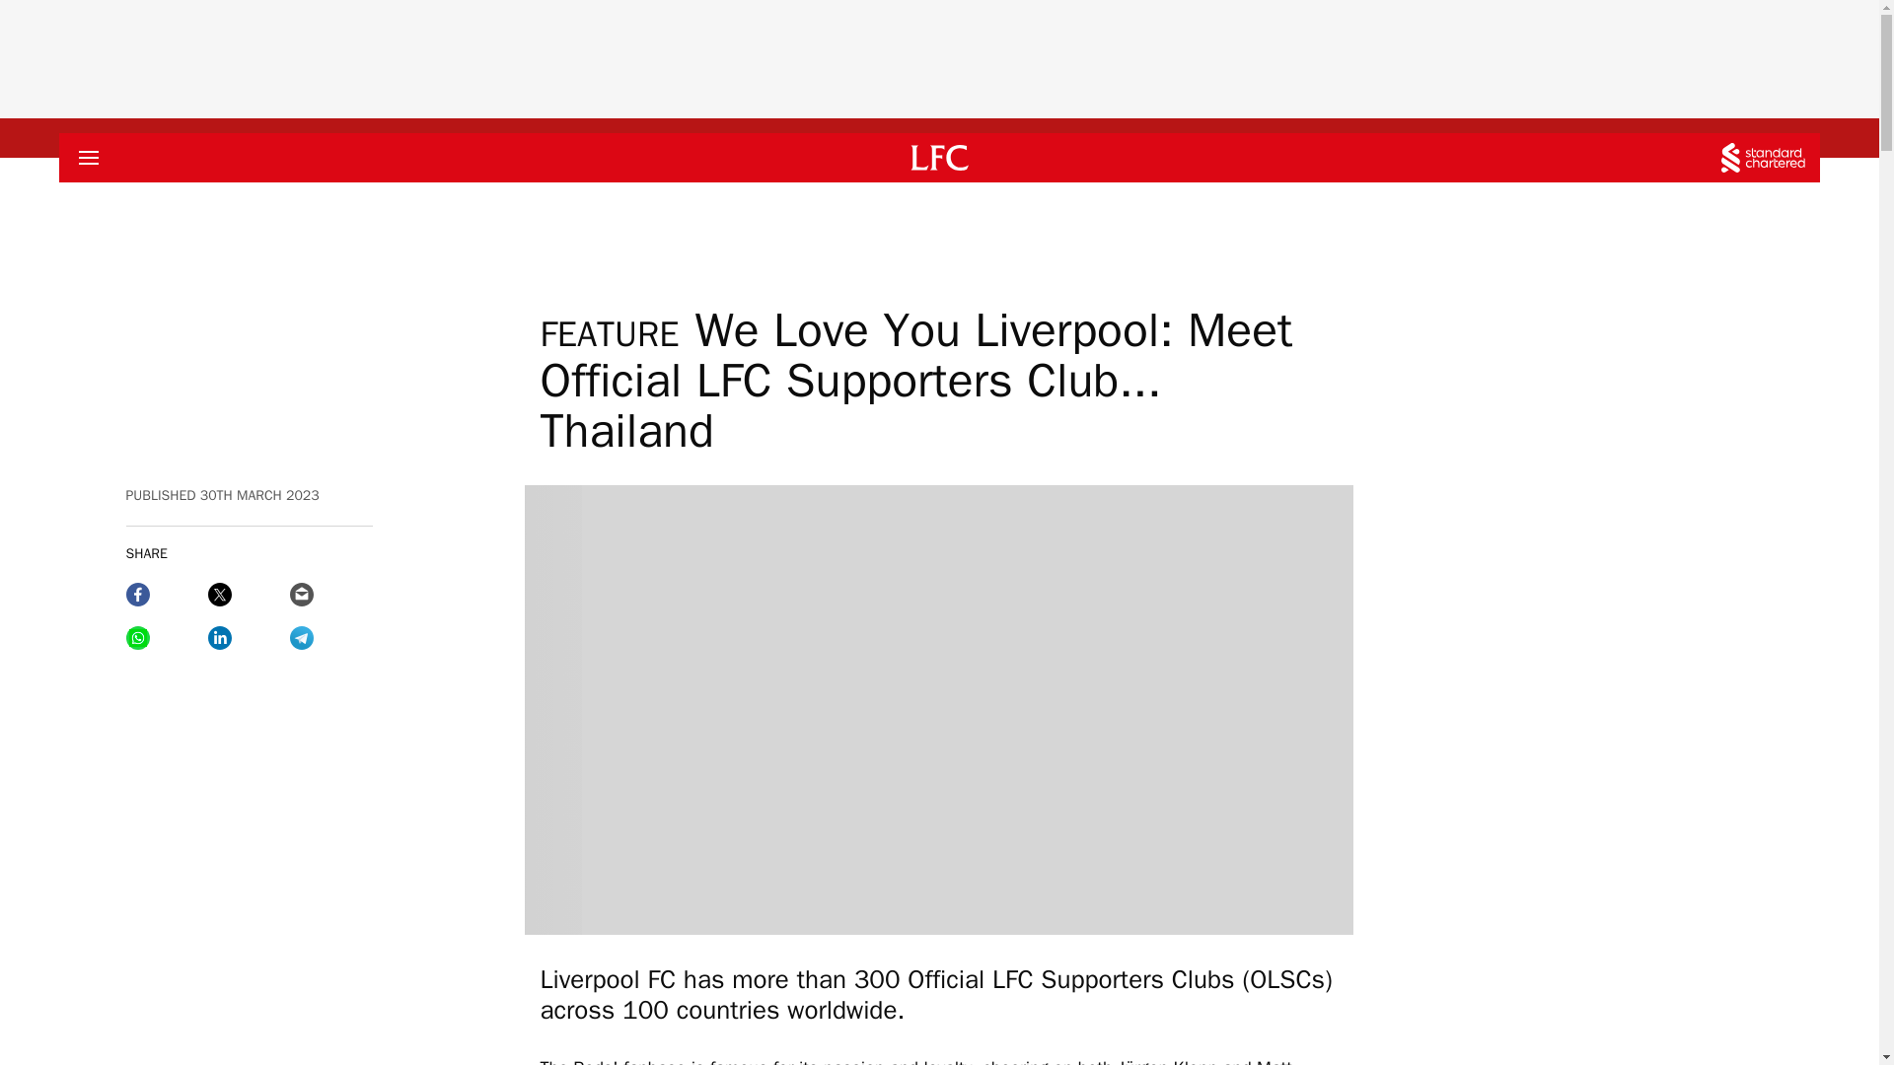 This screenshot has width=1894, height=1065. I want to click on Telegram, so click(329, 637).